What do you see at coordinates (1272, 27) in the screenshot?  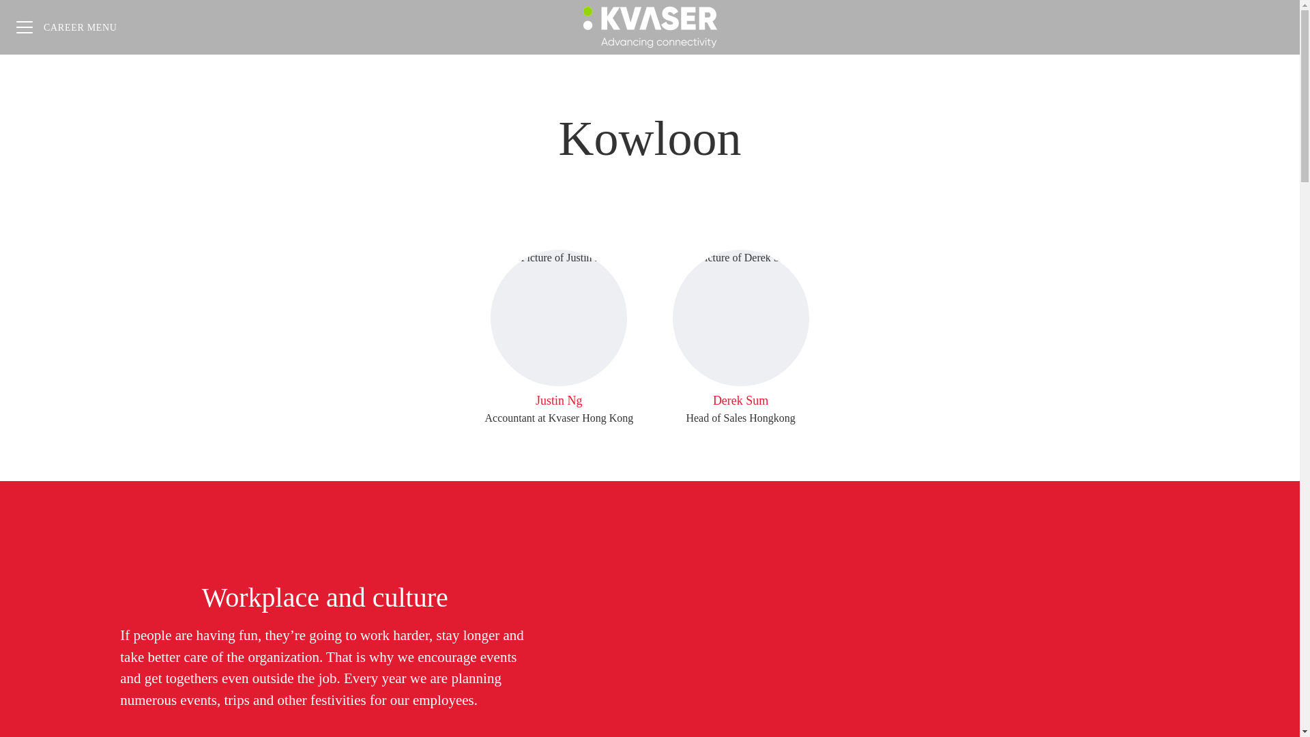 I see `Share page` at bounding box center [1272, 27].